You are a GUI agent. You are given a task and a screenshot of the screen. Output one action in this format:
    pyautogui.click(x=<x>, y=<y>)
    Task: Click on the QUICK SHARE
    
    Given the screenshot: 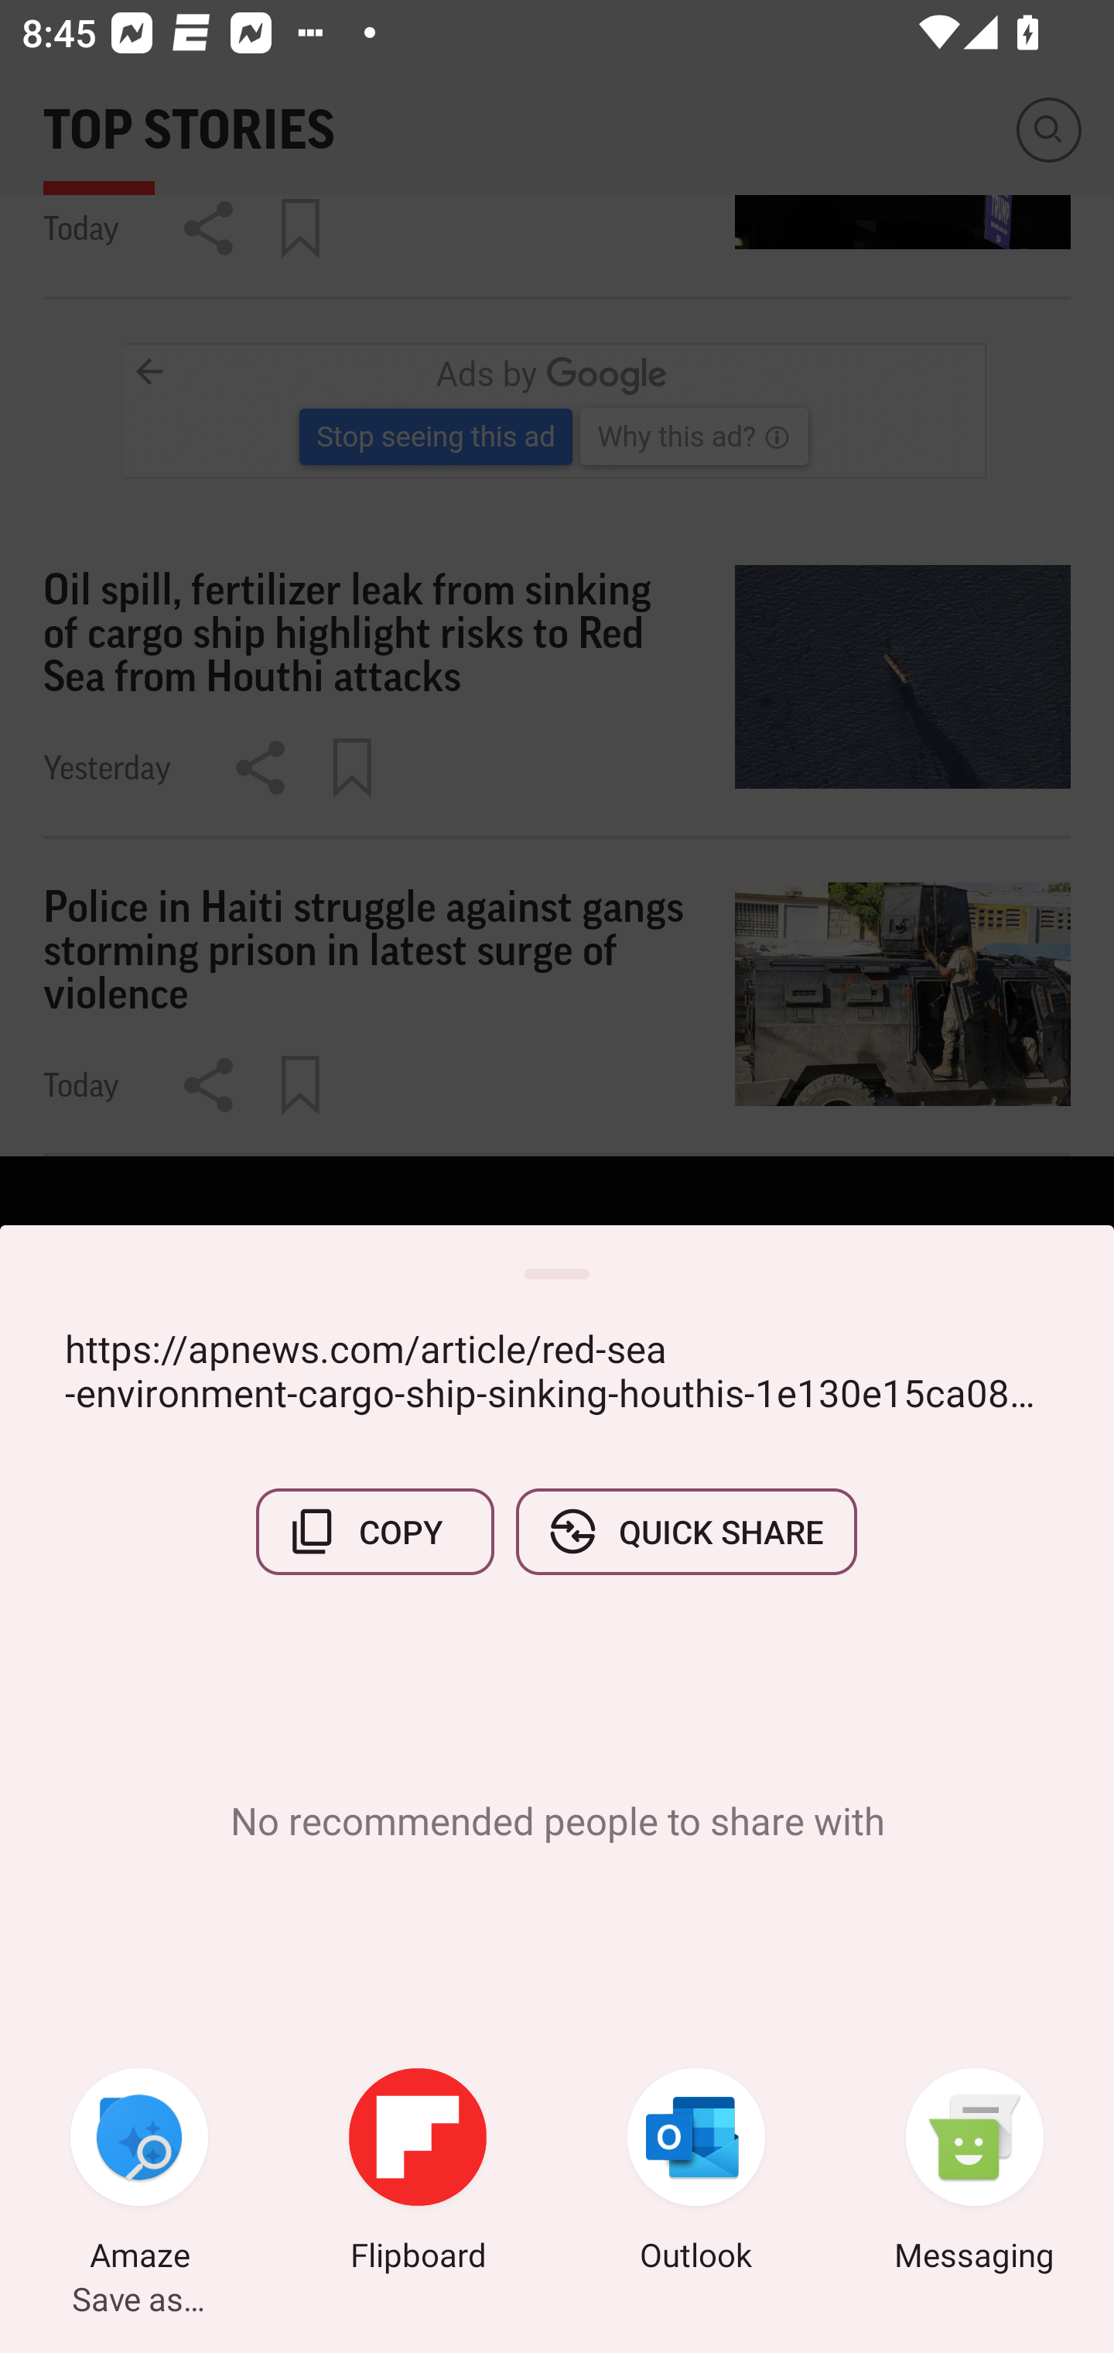 What is the action you would take?
    pyautogui.click(x=685, y=1531)
    